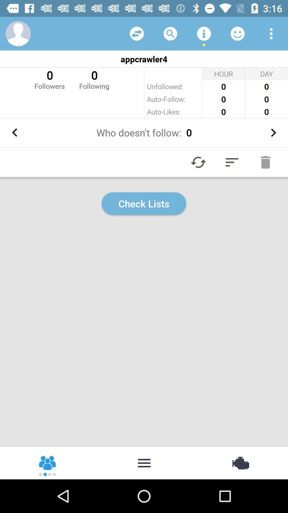  What do you see at coordinates (94, 79) in the screenshot?
I see `o following` at bounding box center [94, 79].